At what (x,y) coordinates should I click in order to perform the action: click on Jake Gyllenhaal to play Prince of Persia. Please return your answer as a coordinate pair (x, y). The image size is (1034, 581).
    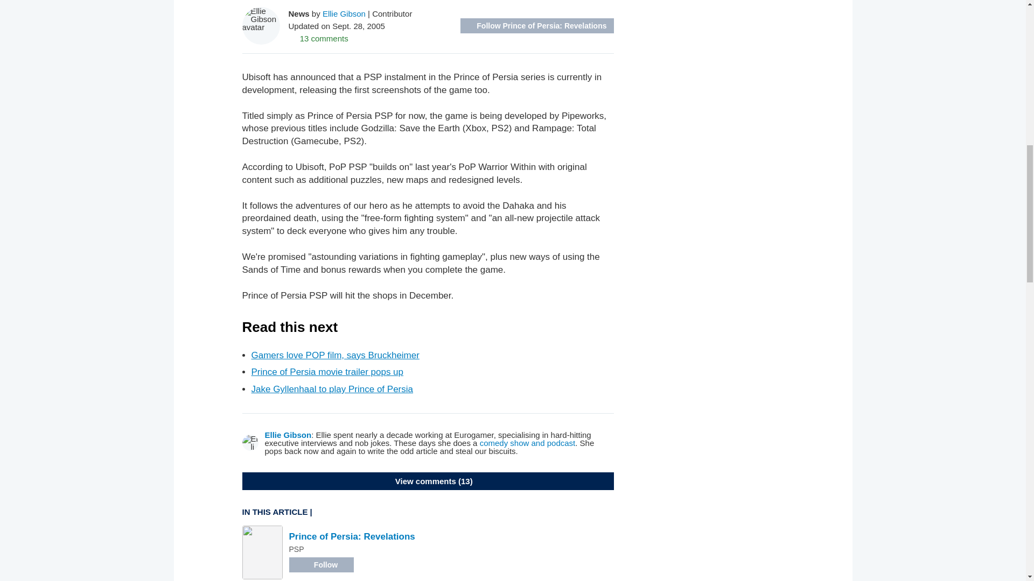
    Looking at the image, I should click on (332, 389).